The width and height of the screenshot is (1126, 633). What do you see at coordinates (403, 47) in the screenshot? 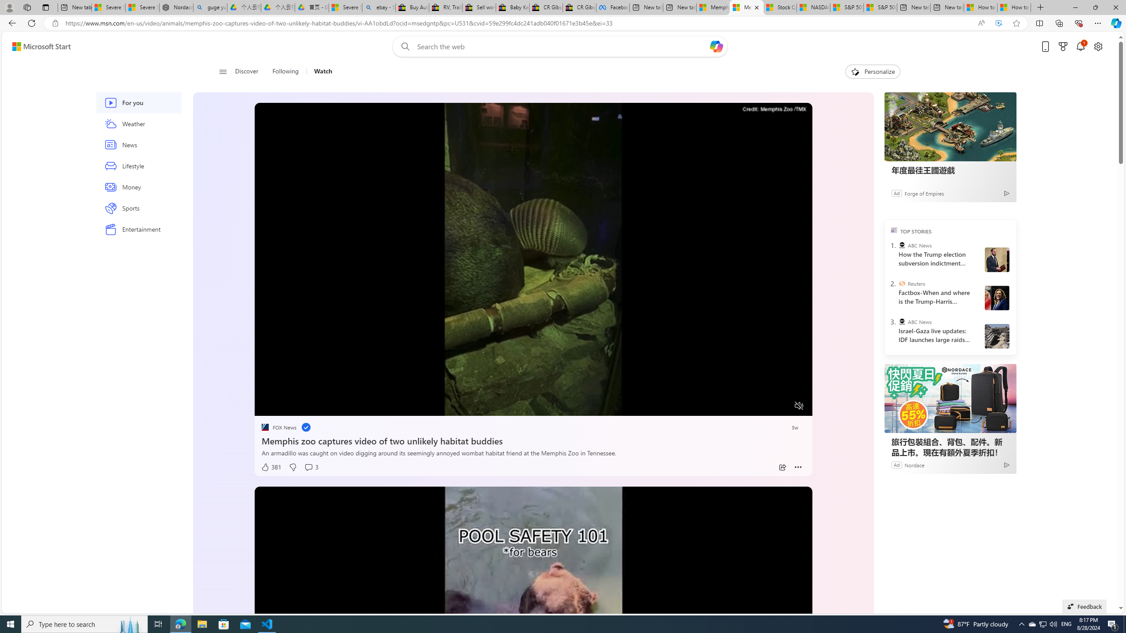
I see `Web search` at bounding box center [403, 47].